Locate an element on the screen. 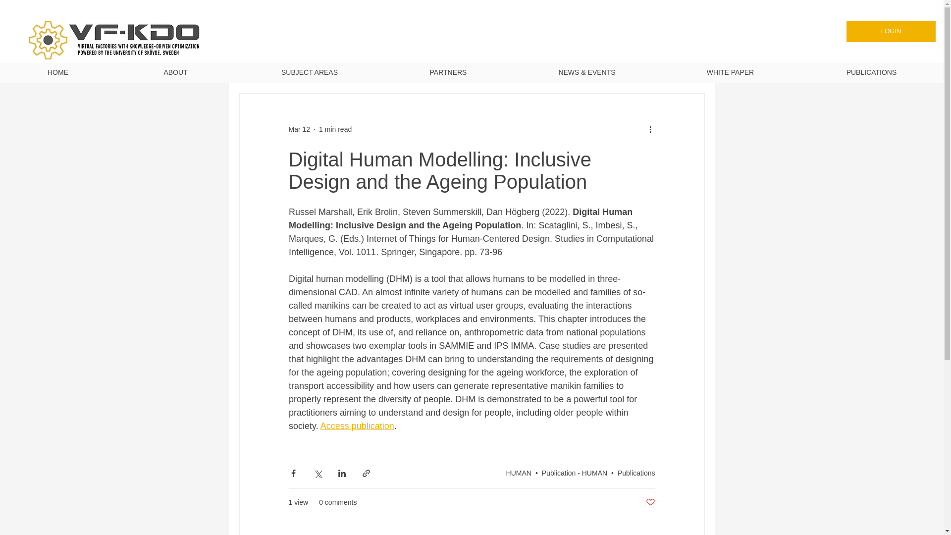 The height and width of the screenshot is (535, 951). PARTNERS is located at coordinates (448, 72).